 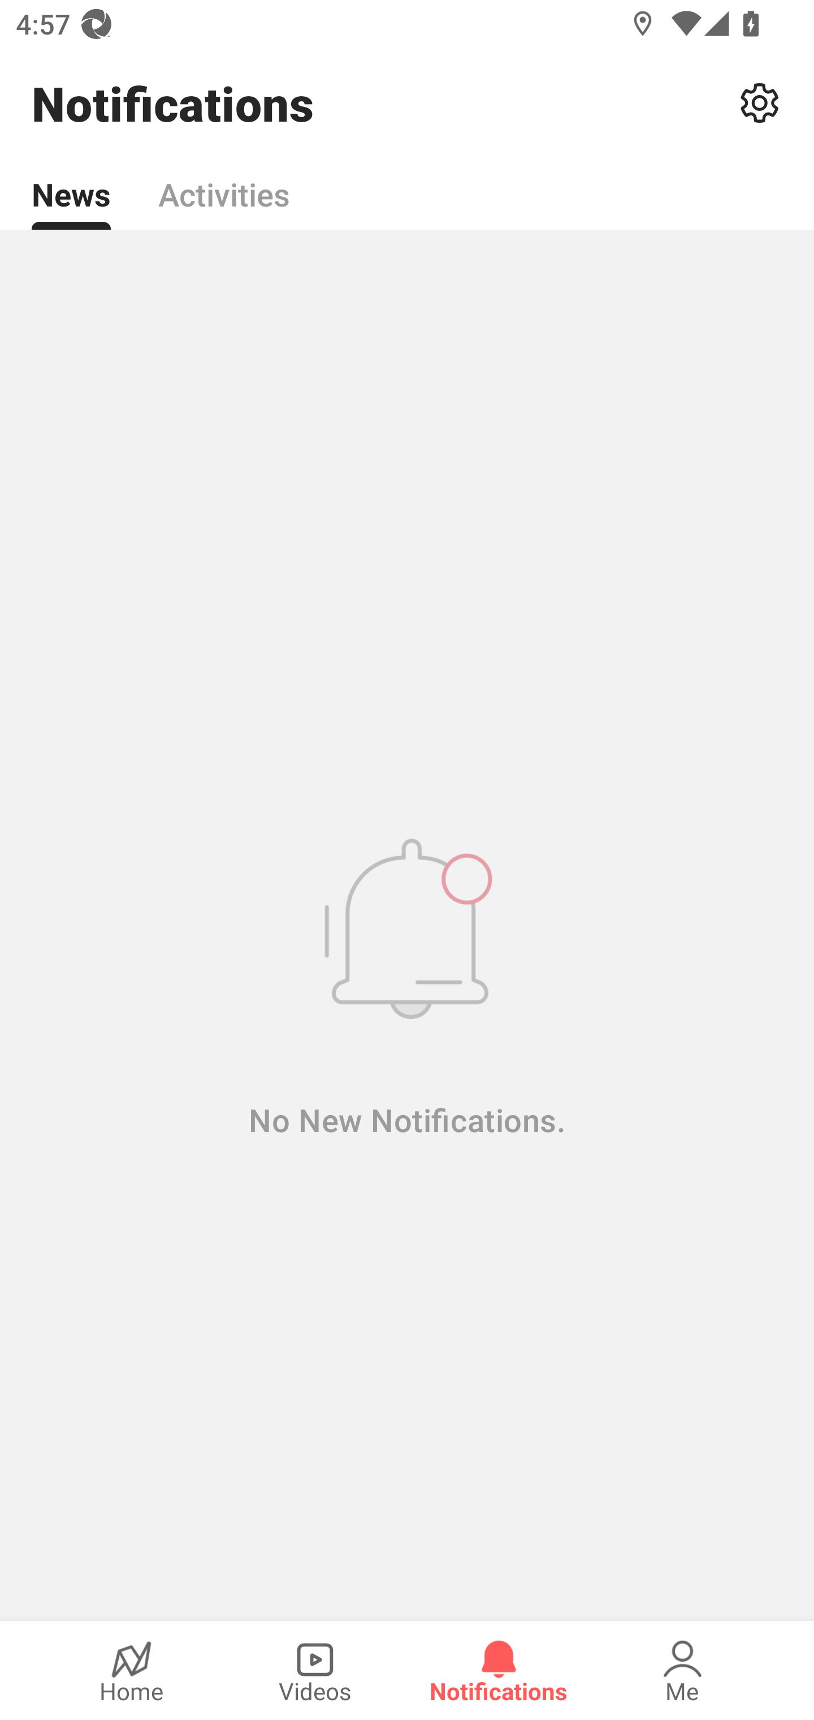 I want to click on Me, so click(x=682, y=1670).